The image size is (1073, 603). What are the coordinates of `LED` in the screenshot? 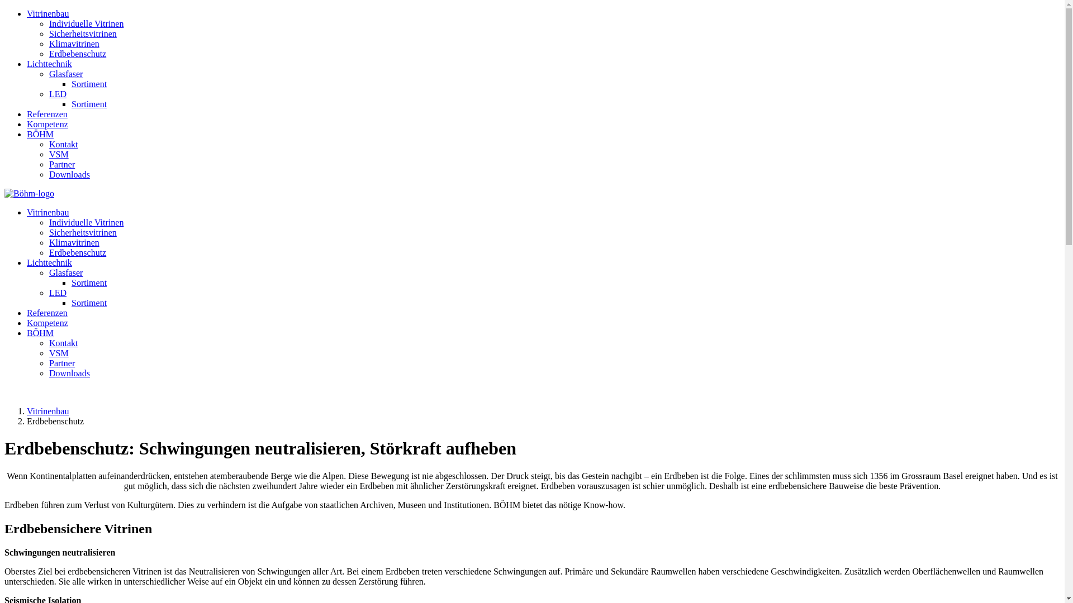 It's located at (58, 94).